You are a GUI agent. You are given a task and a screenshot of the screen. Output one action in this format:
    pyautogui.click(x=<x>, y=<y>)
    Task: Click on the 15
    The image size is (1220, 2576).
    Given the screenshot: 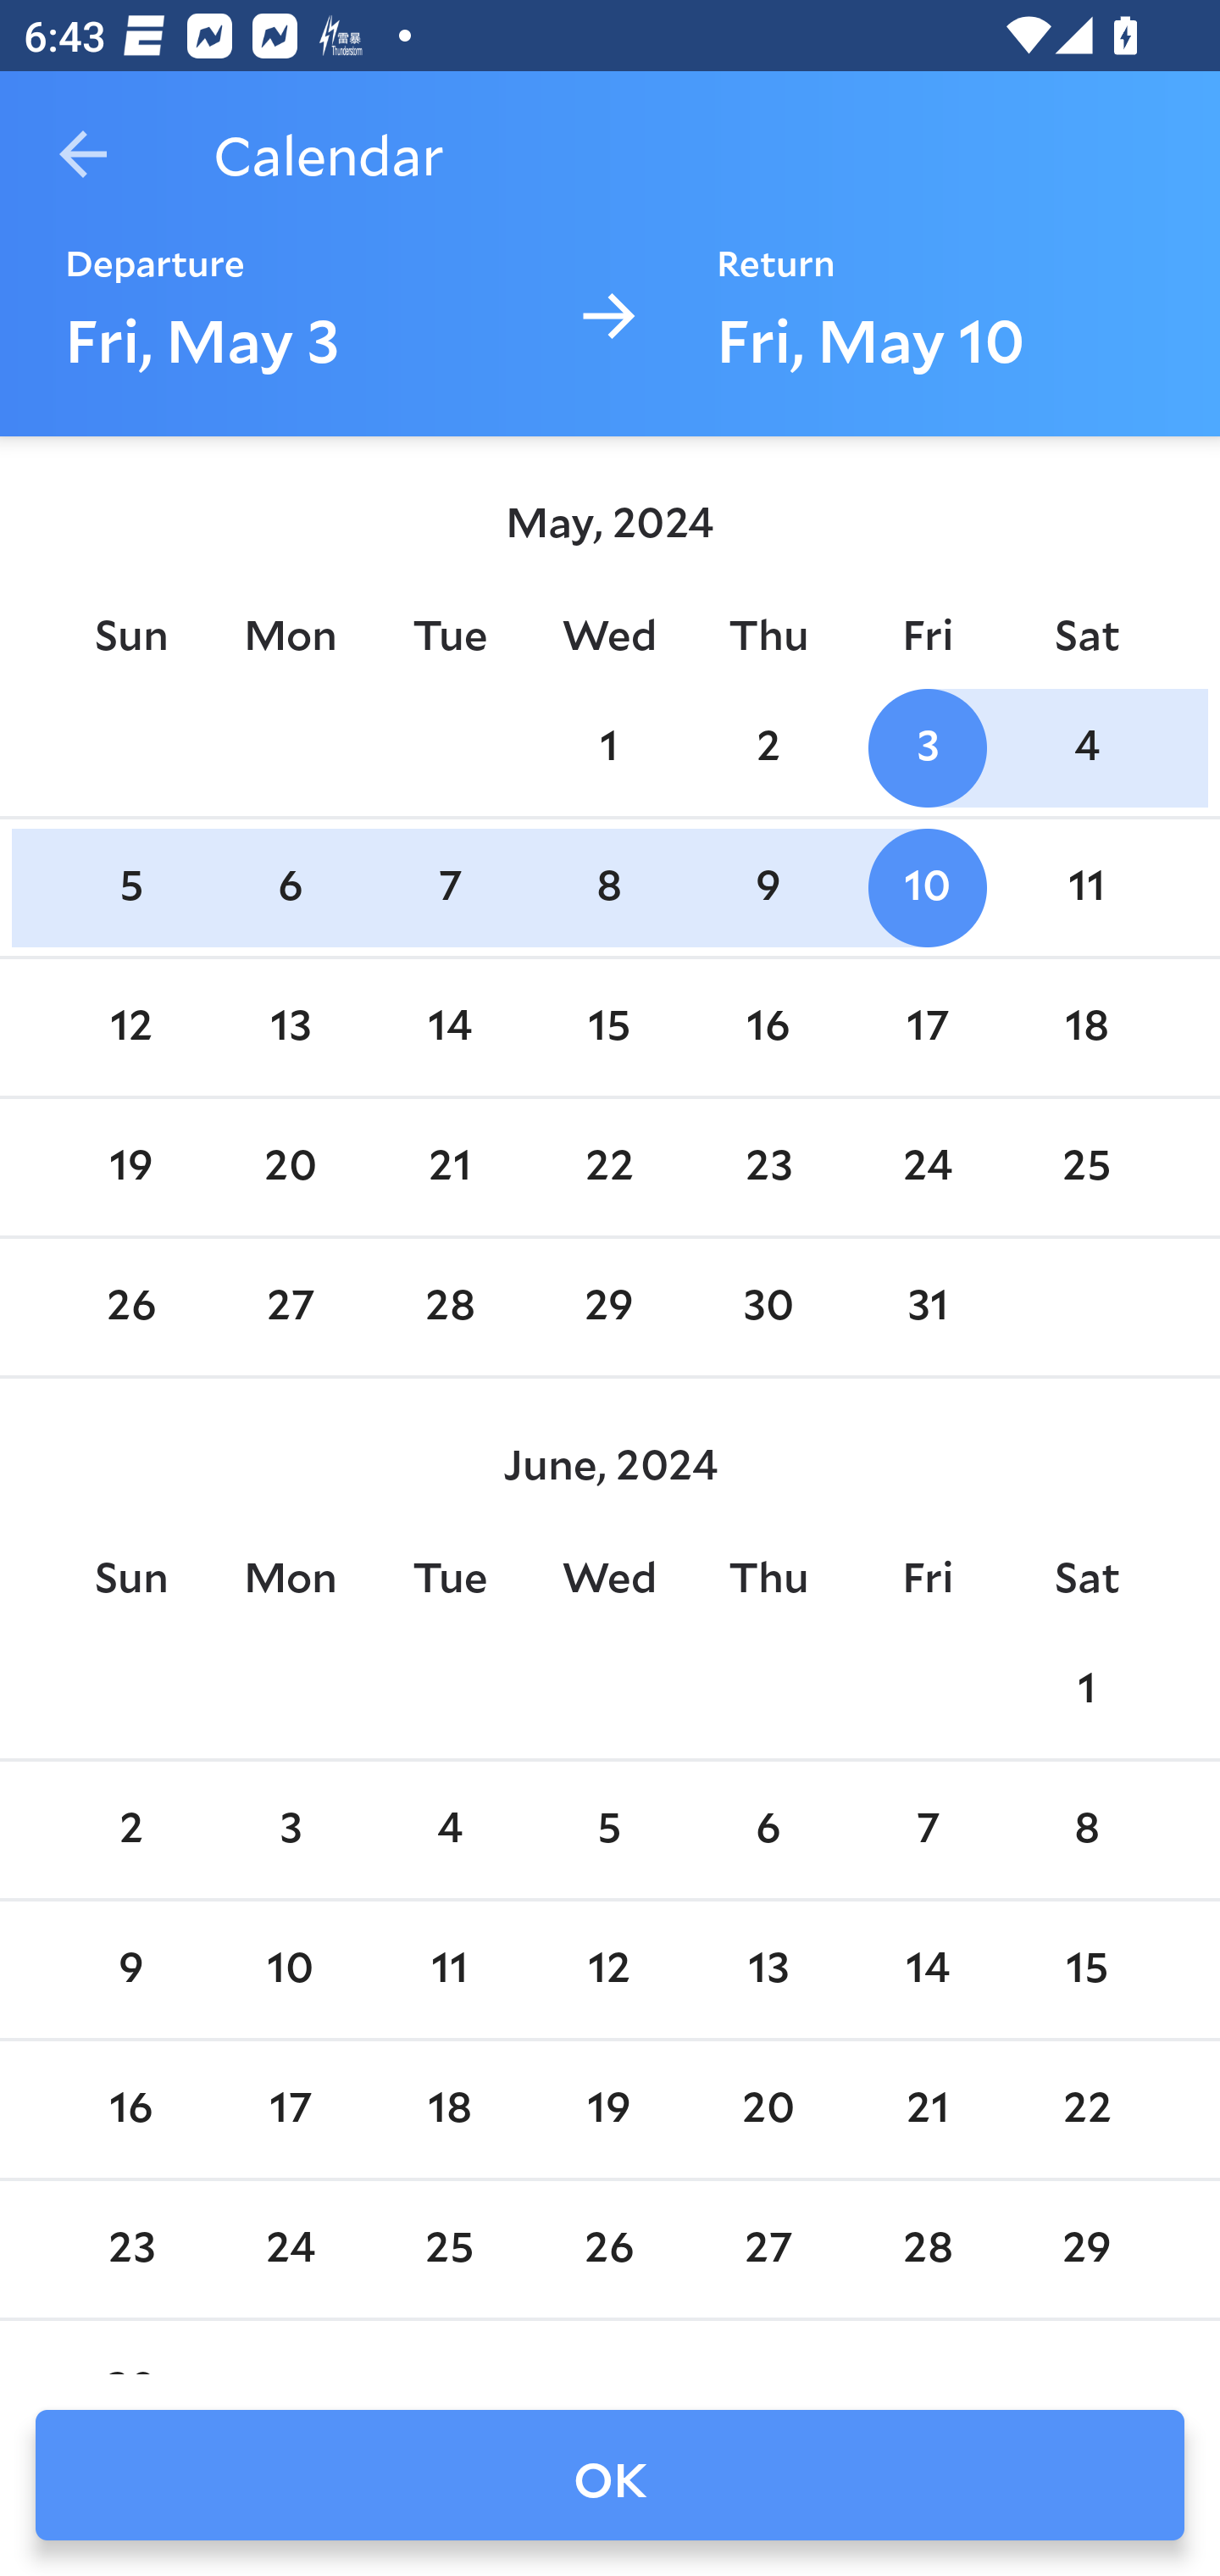 What is the action you would take?
    pyautogui.click(x=1086, y=1970)
    